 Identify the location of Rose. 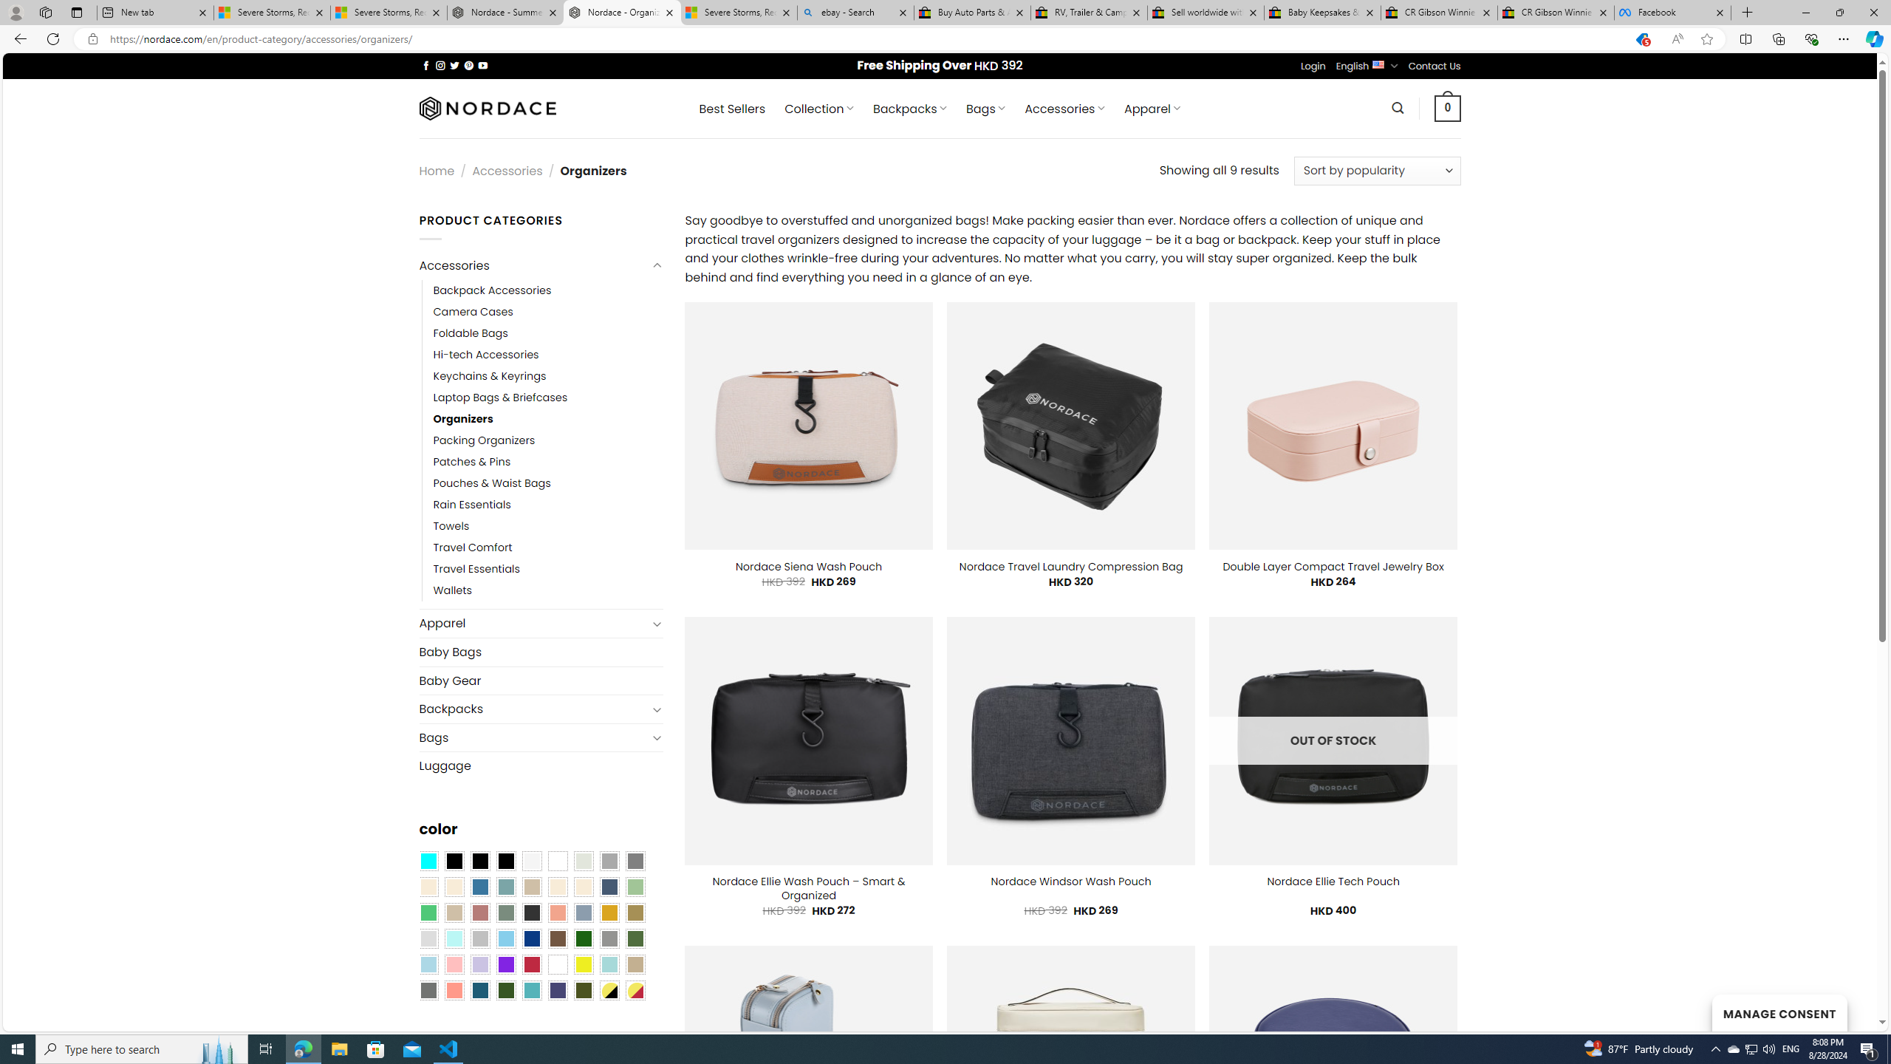
(480, 913).